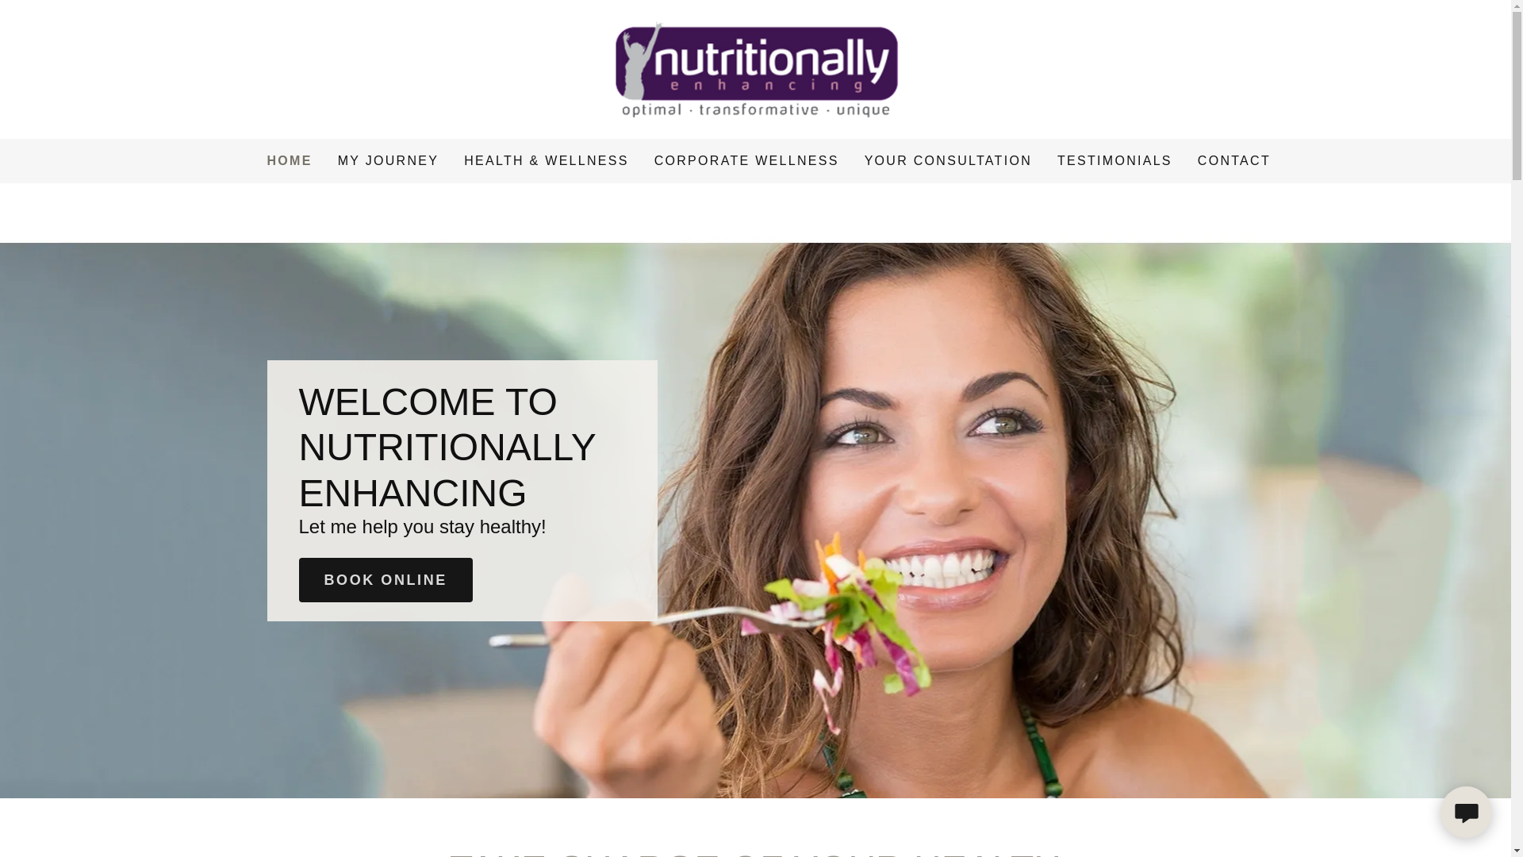  I want to click on CONTACT, so click(1234, 160).